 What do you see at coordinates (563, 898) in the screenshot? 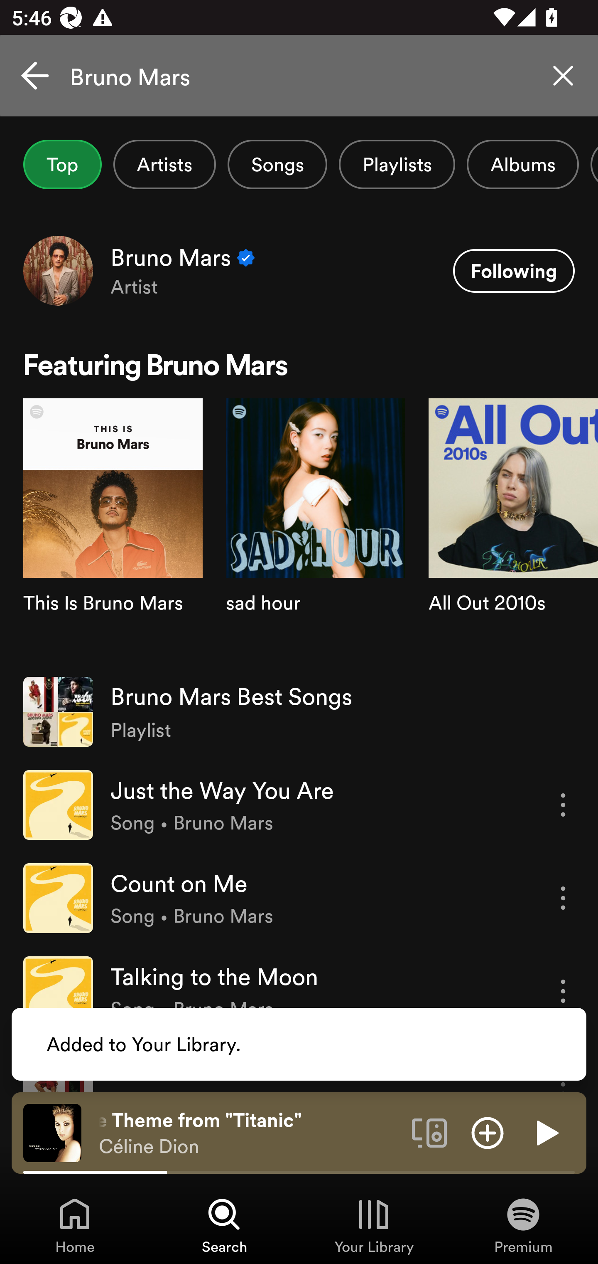
I see `More options for song Count on Me` at bounding box center [563, 898].